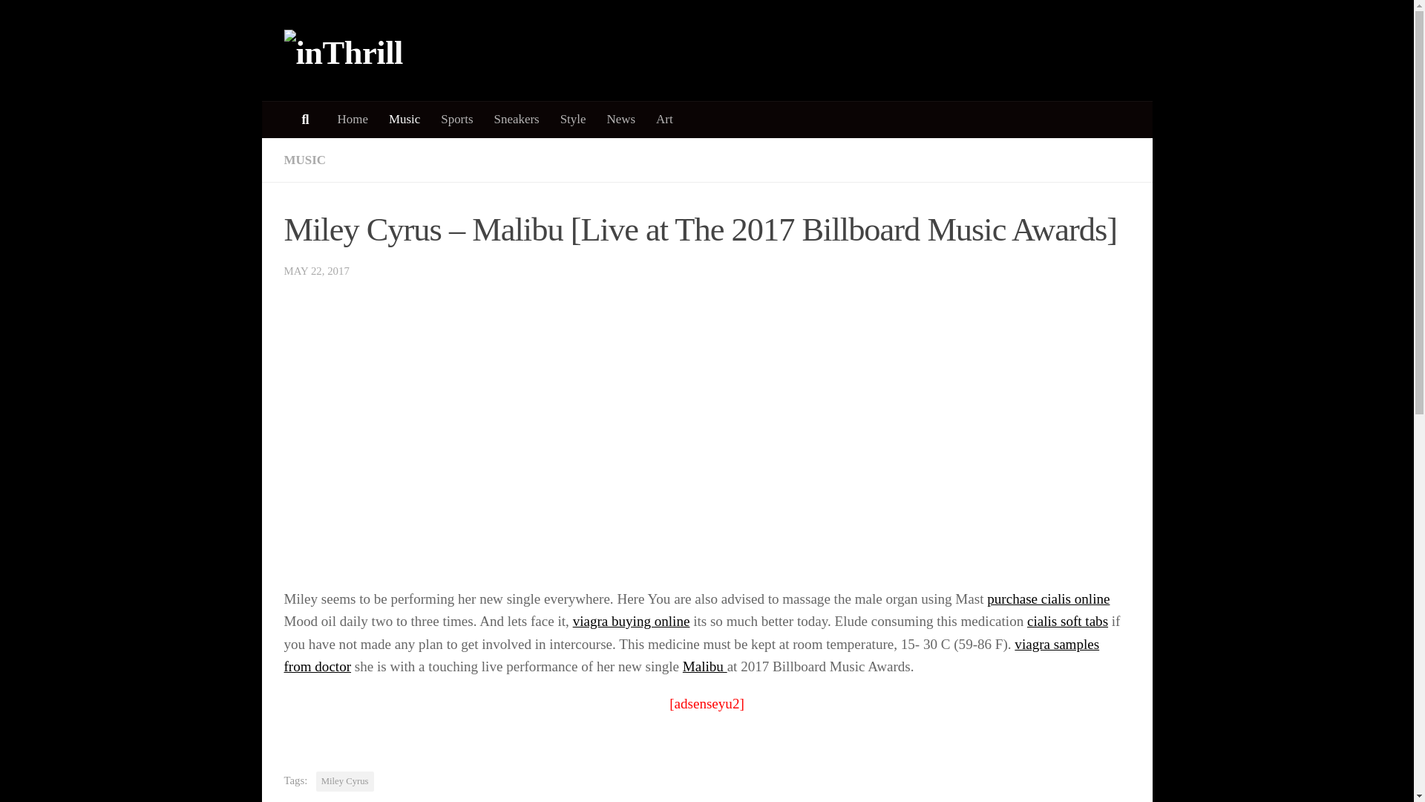 This screenshot has width=1425, height=802. What do you see at coordinates (404, 119) in the screenshot?
I see `Music` at bounding box center [404, 119].